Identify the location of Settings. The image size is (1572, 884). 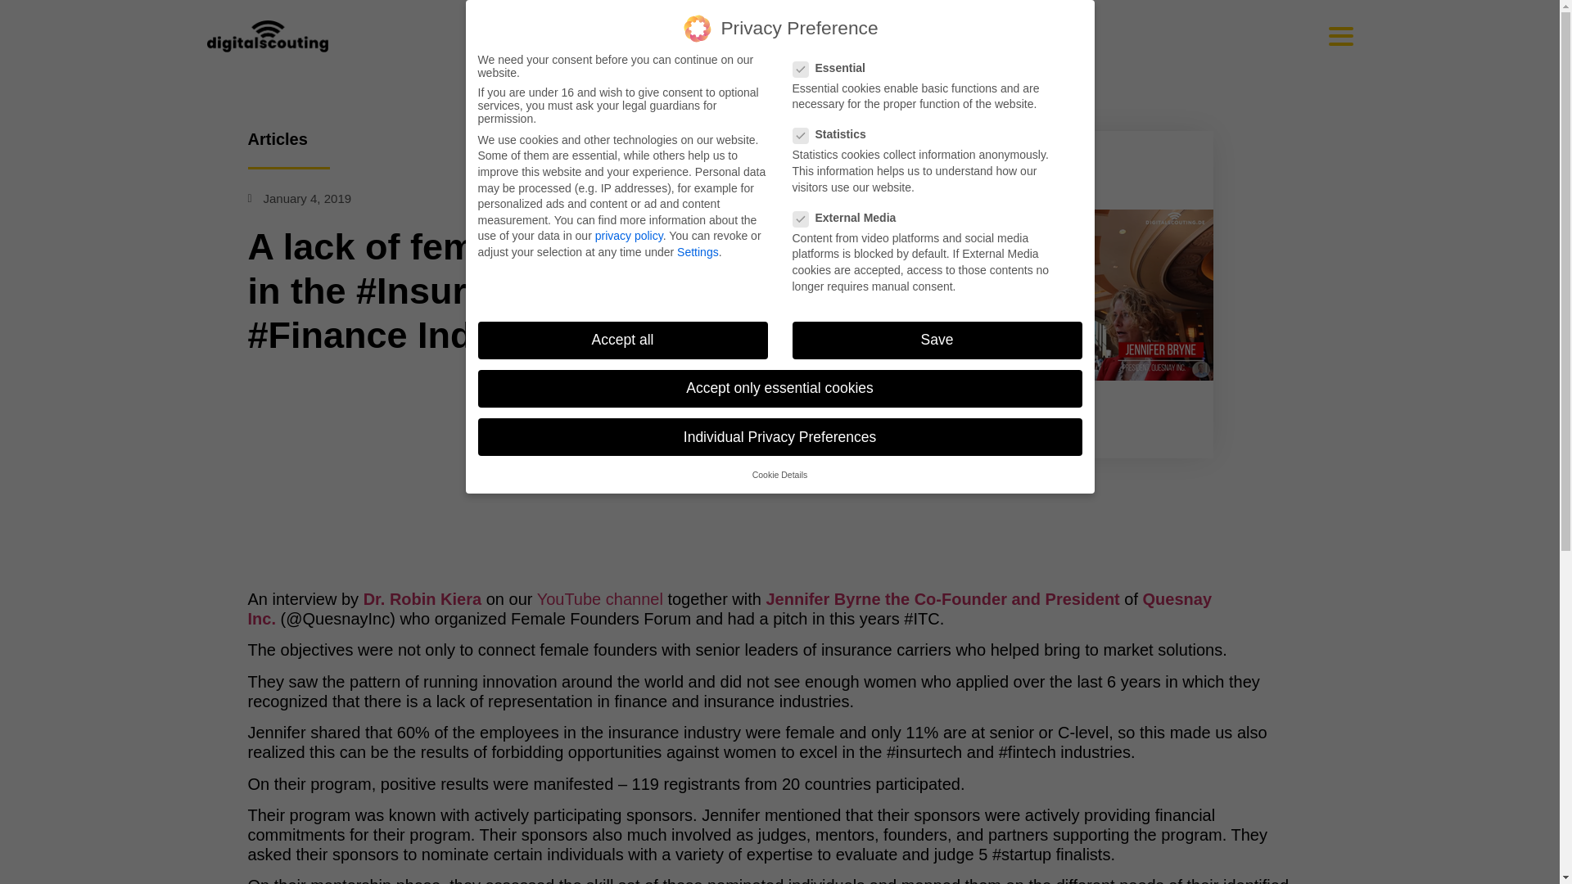
(698, 252).